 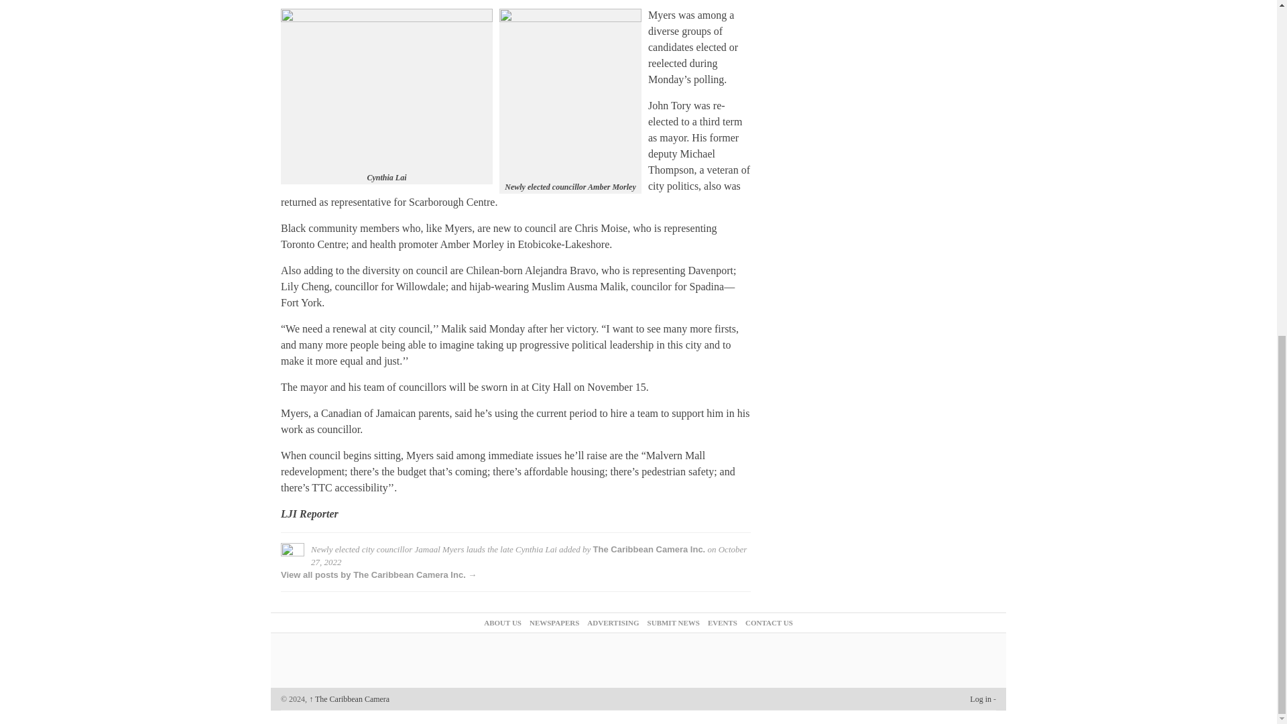 What do you see at coordinates (349, 699) in the screenshot?
I see `The Caribbean Camera` at bounding box center [349, 699].